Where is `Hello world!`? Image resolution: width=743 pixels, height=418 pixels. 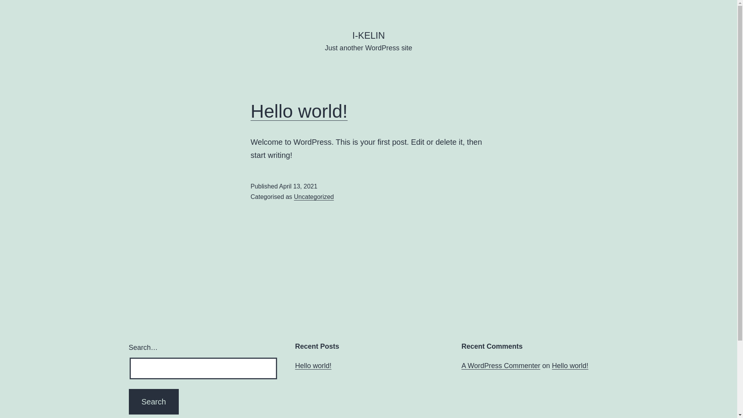 Hello world! is located at coordinates (300, 111).